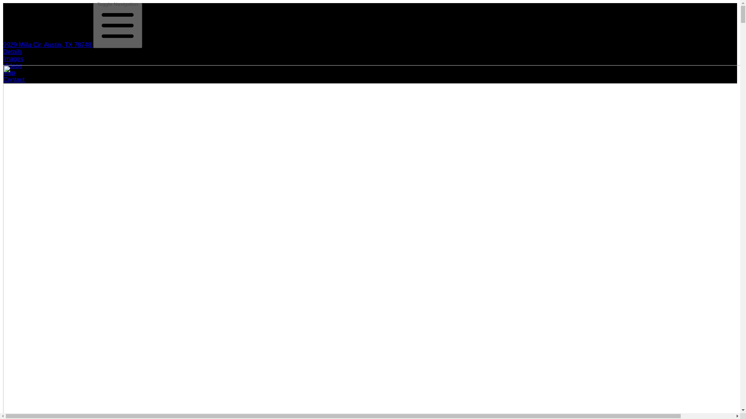 The image size is (746, 419). I want to click on Toggle Navigation, so click(118, 26).